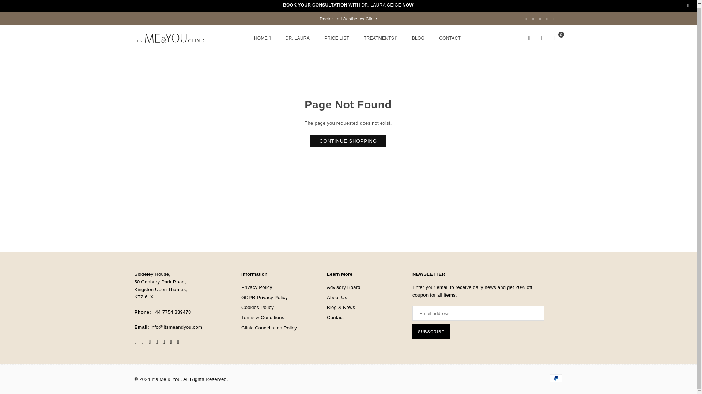 The width and height of the screenshot is (702, 394). Describe the element at coordinates (336, 38) in the screenshot. I see `PRICE LIST` at that location.